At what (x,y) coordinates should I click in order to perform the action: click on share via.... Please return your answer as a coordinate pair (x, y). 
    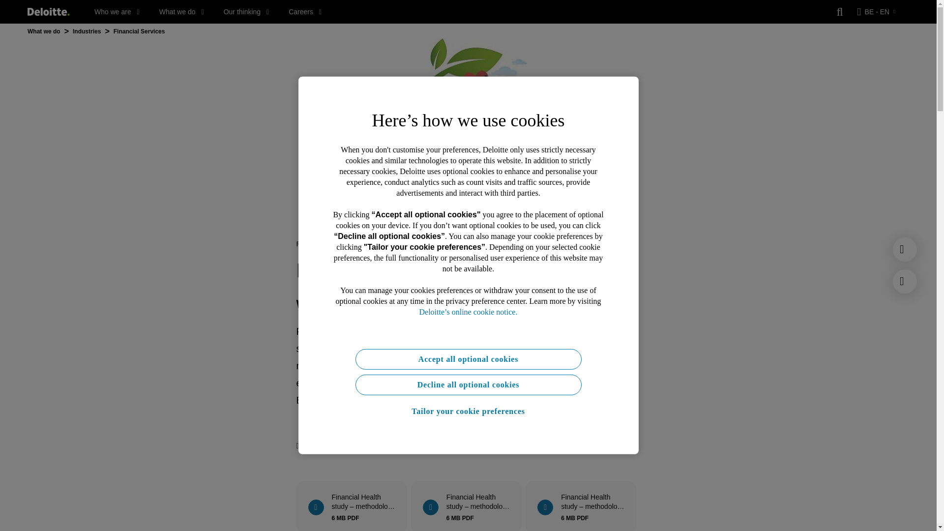
    Looking at the image, I should click on (342, 446).